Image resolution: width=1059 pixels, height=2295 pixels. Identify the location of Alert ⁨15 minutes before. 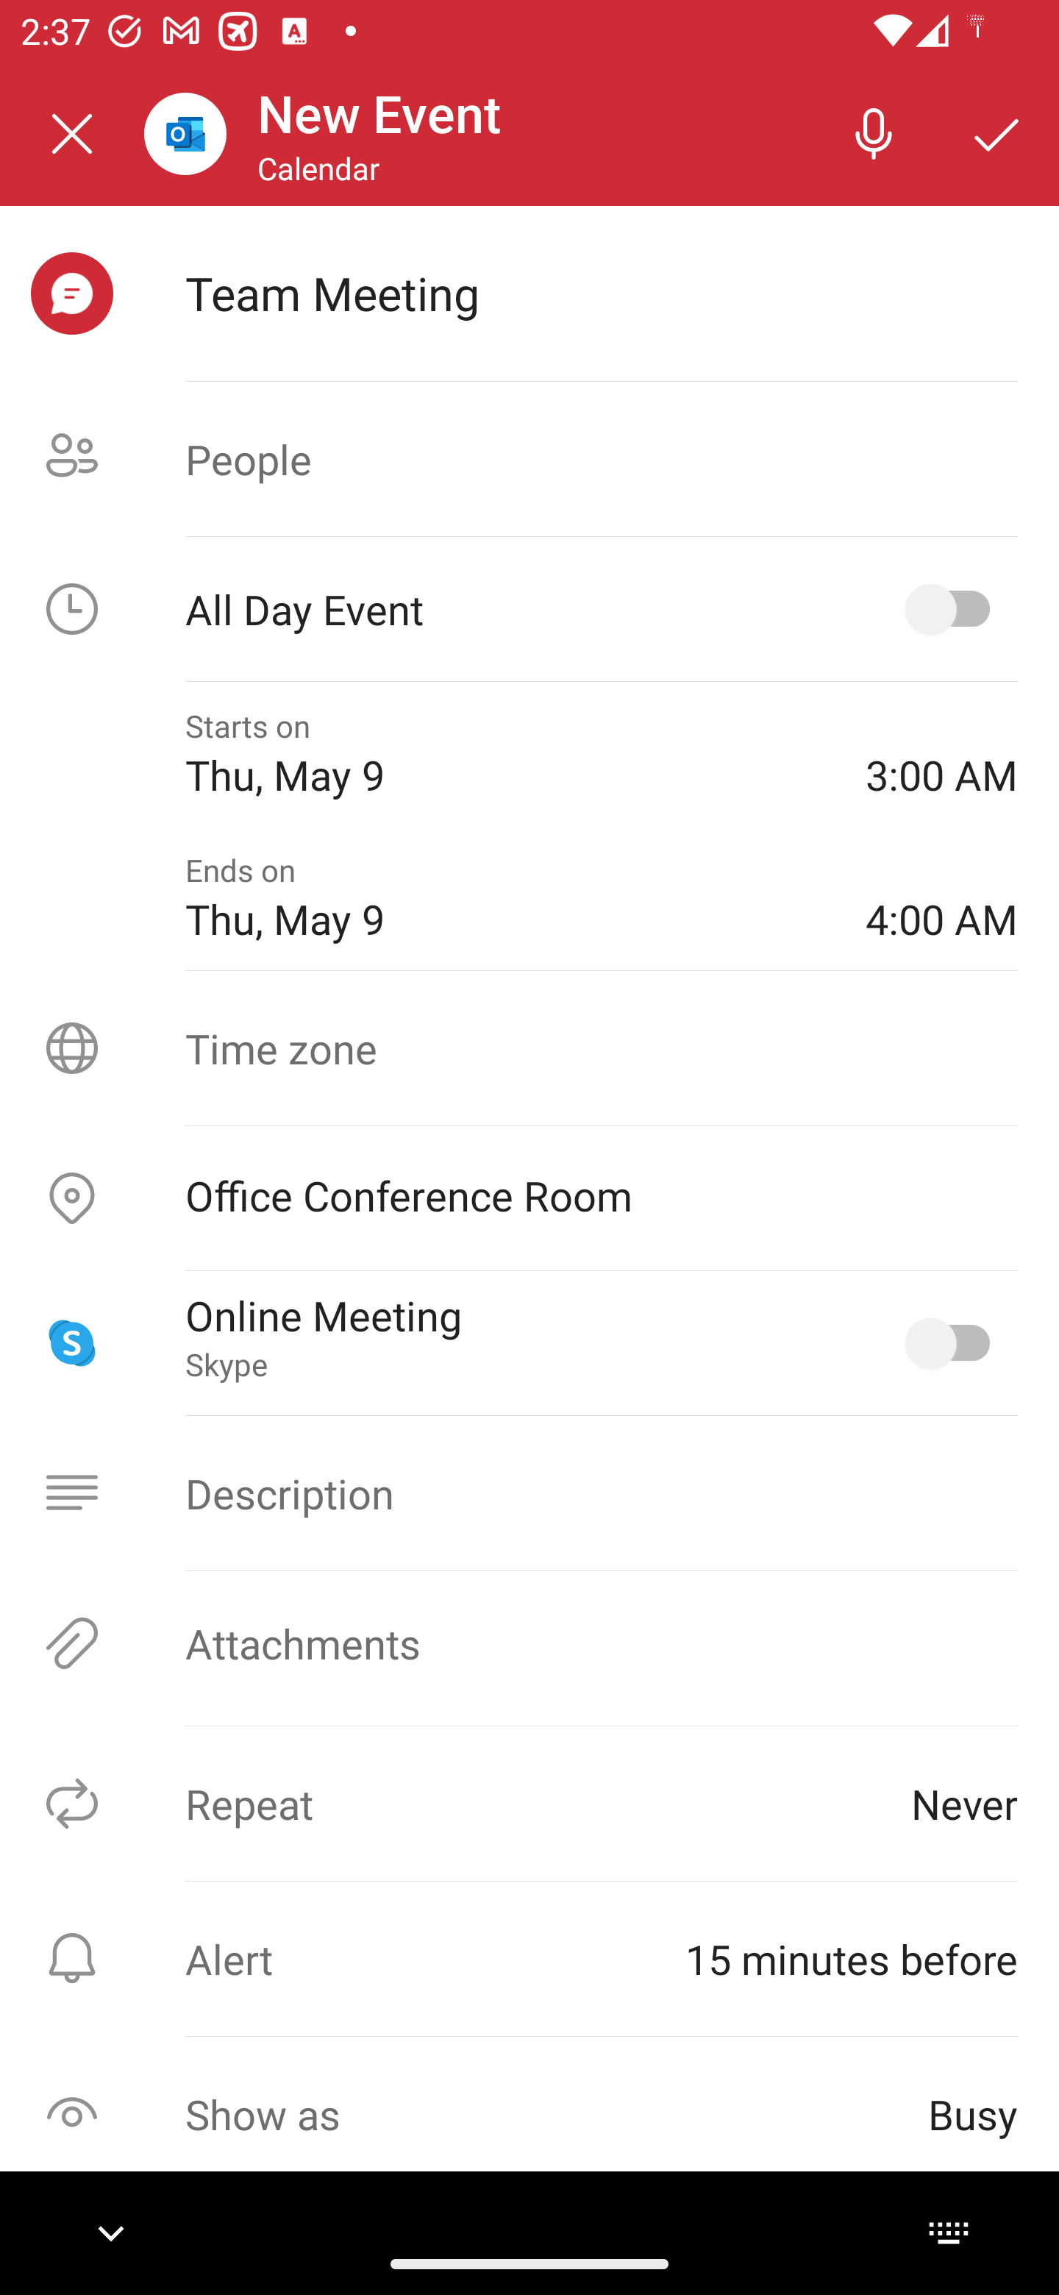
(529, 1958).